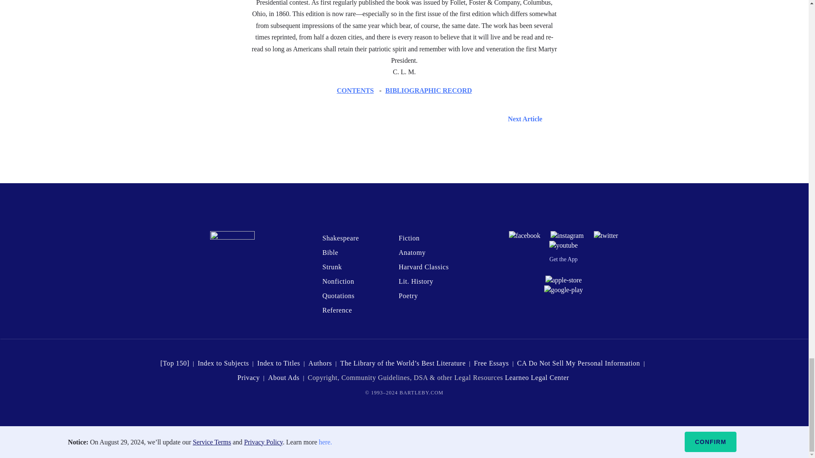 The image size is (815, 458). What do you see at coordinates (330, 252) in the screenshot?
I see `Bible` at bounding box center [330, 252].